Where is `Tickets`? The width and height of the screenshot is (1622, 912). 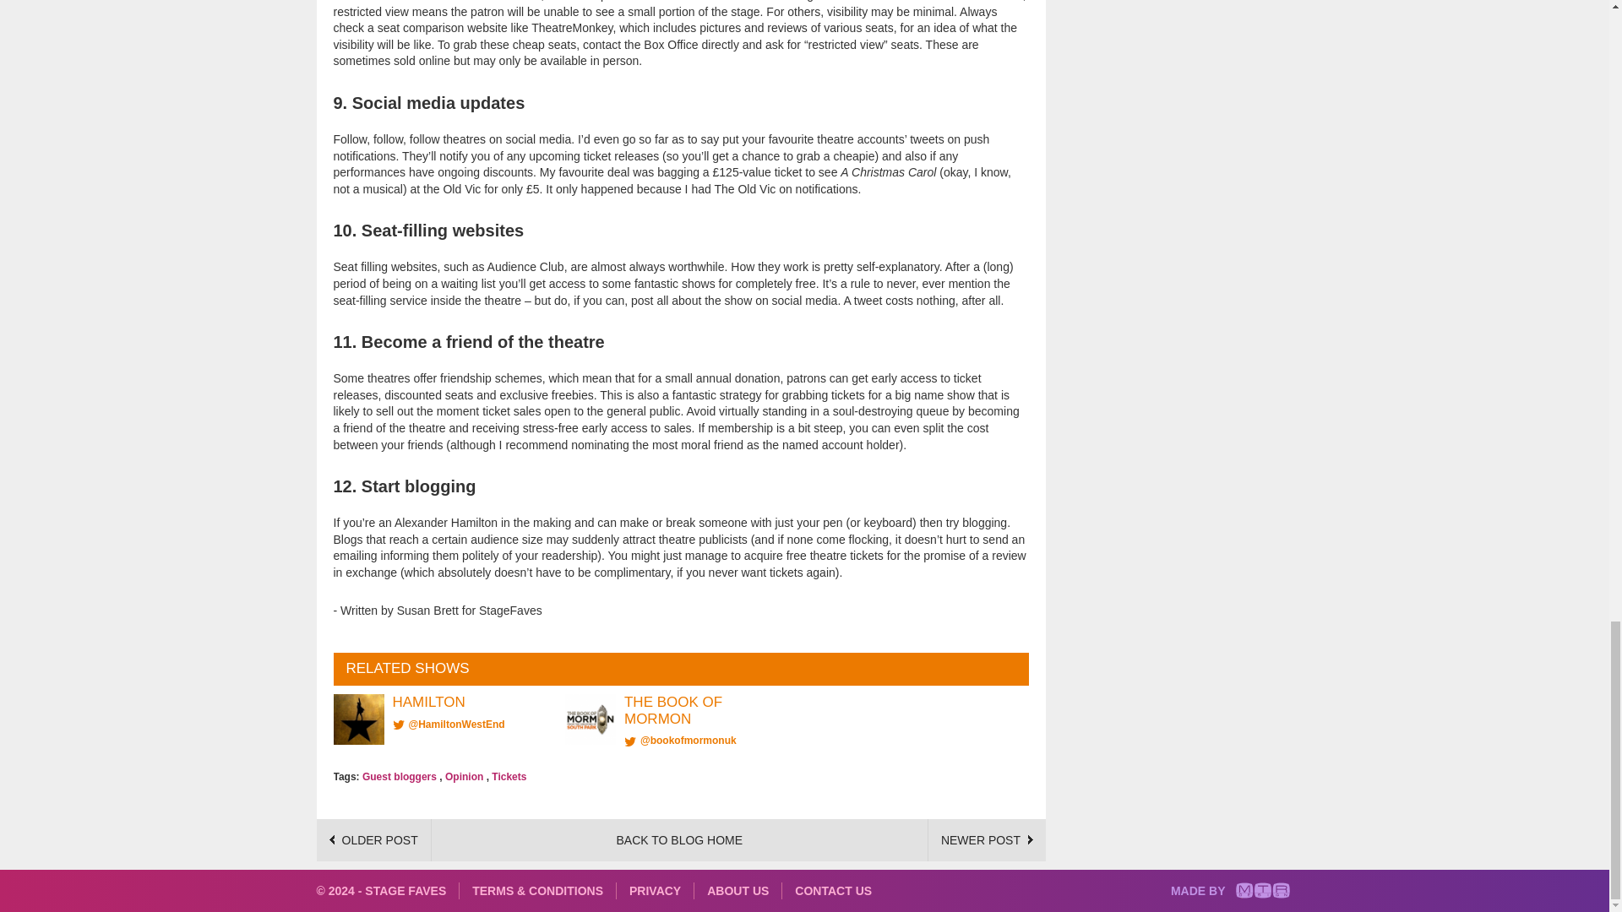
Tickets is located at coordinates (509, 776).